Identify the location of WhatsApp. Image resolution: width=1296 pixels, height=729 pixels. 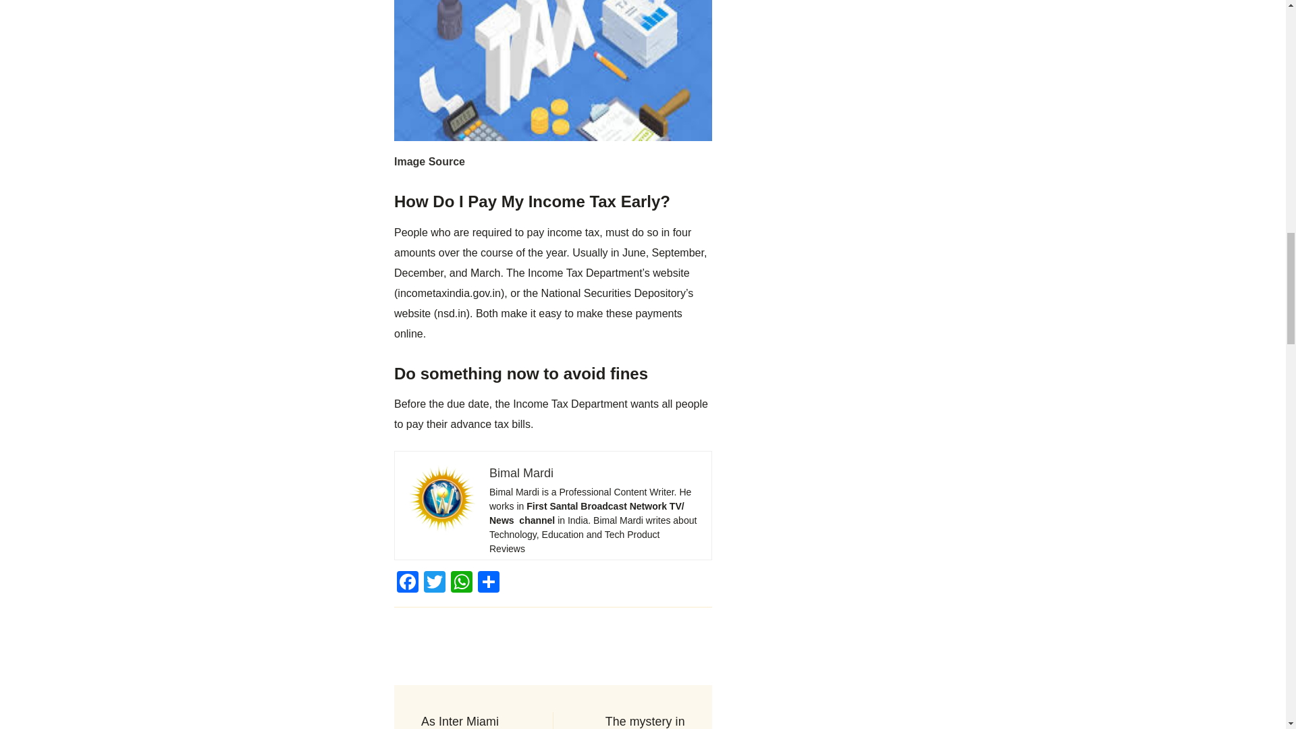
(462, 583).